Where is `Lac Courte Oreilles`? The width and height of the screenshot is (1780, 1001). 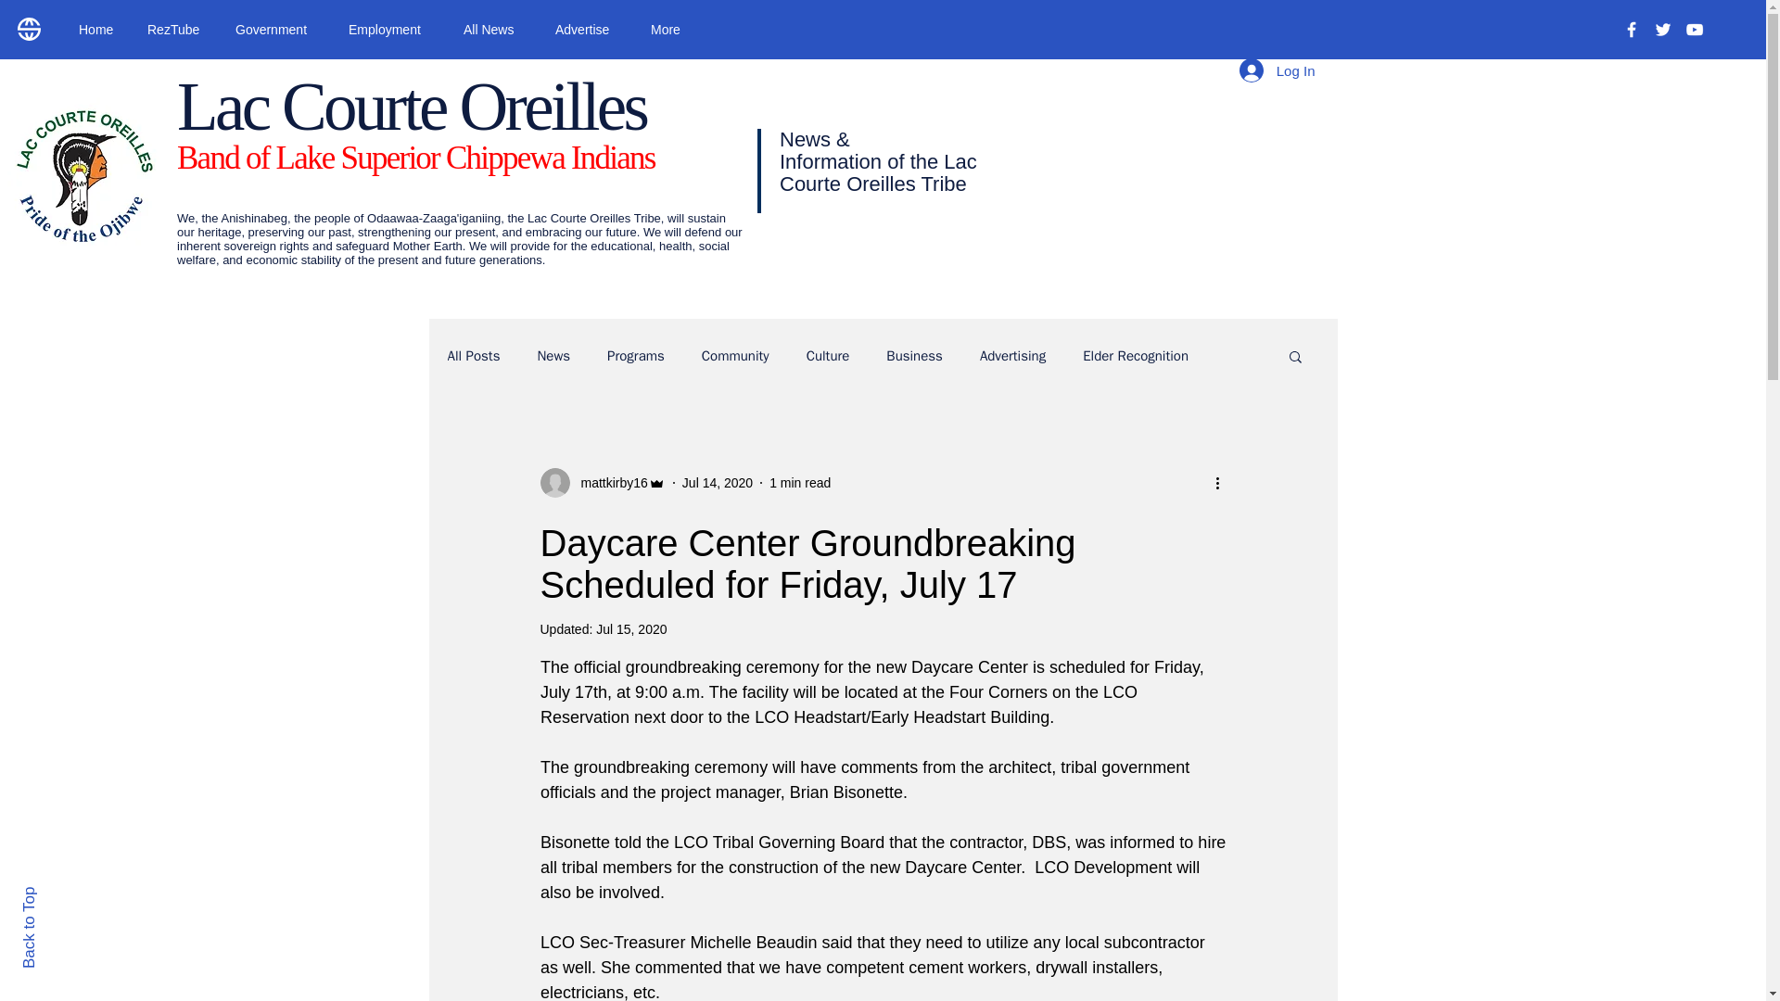
Lac Courte Oreilles is located at coordinates (411, 106).